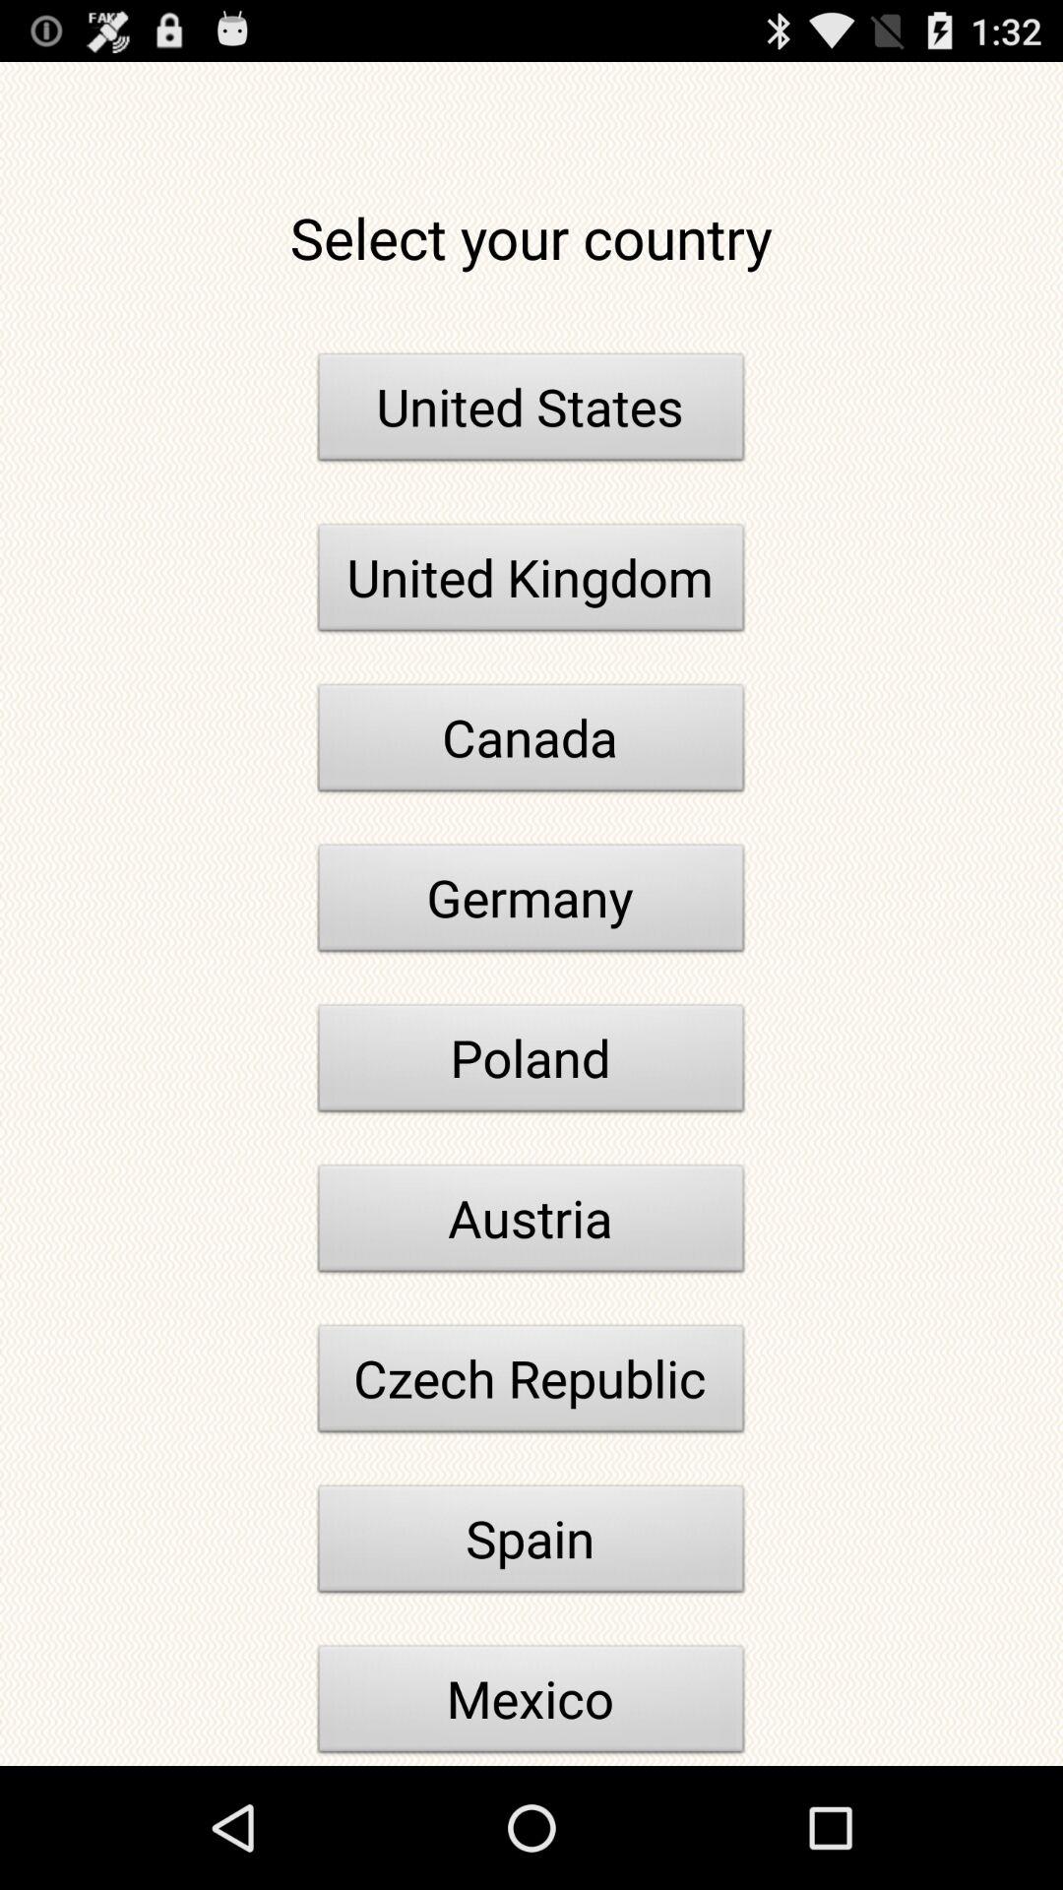 Image resolution: width=1063 pixels, height=1890 pixels. I want to click on press item above the austria icon, so click(531, 1063).